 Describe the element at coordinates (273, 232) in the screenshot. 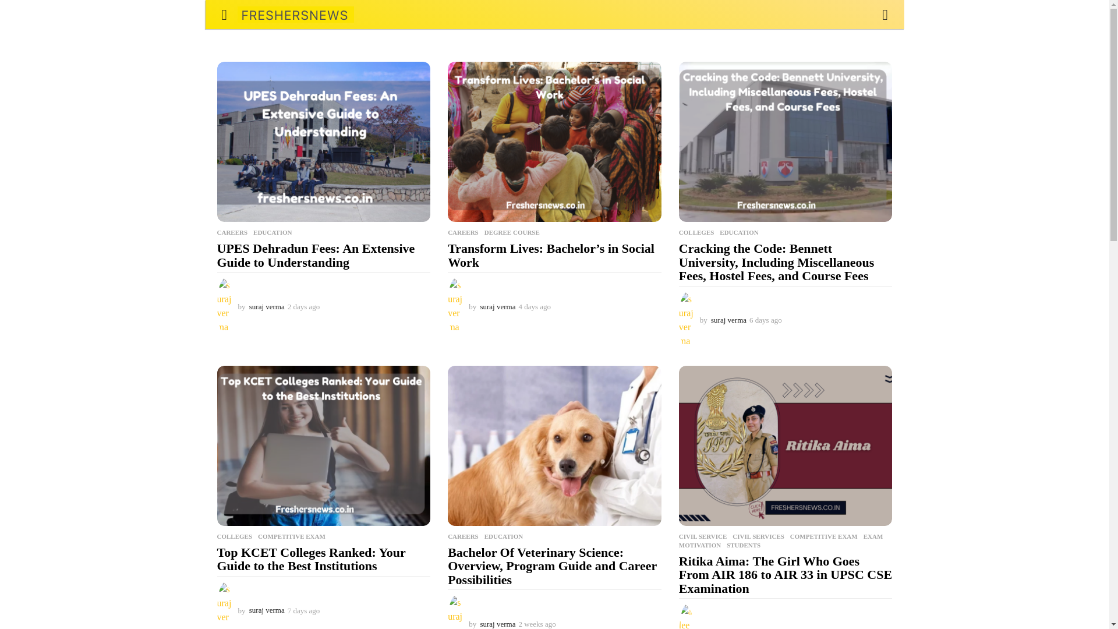

I see `EDUCATION` at that location.